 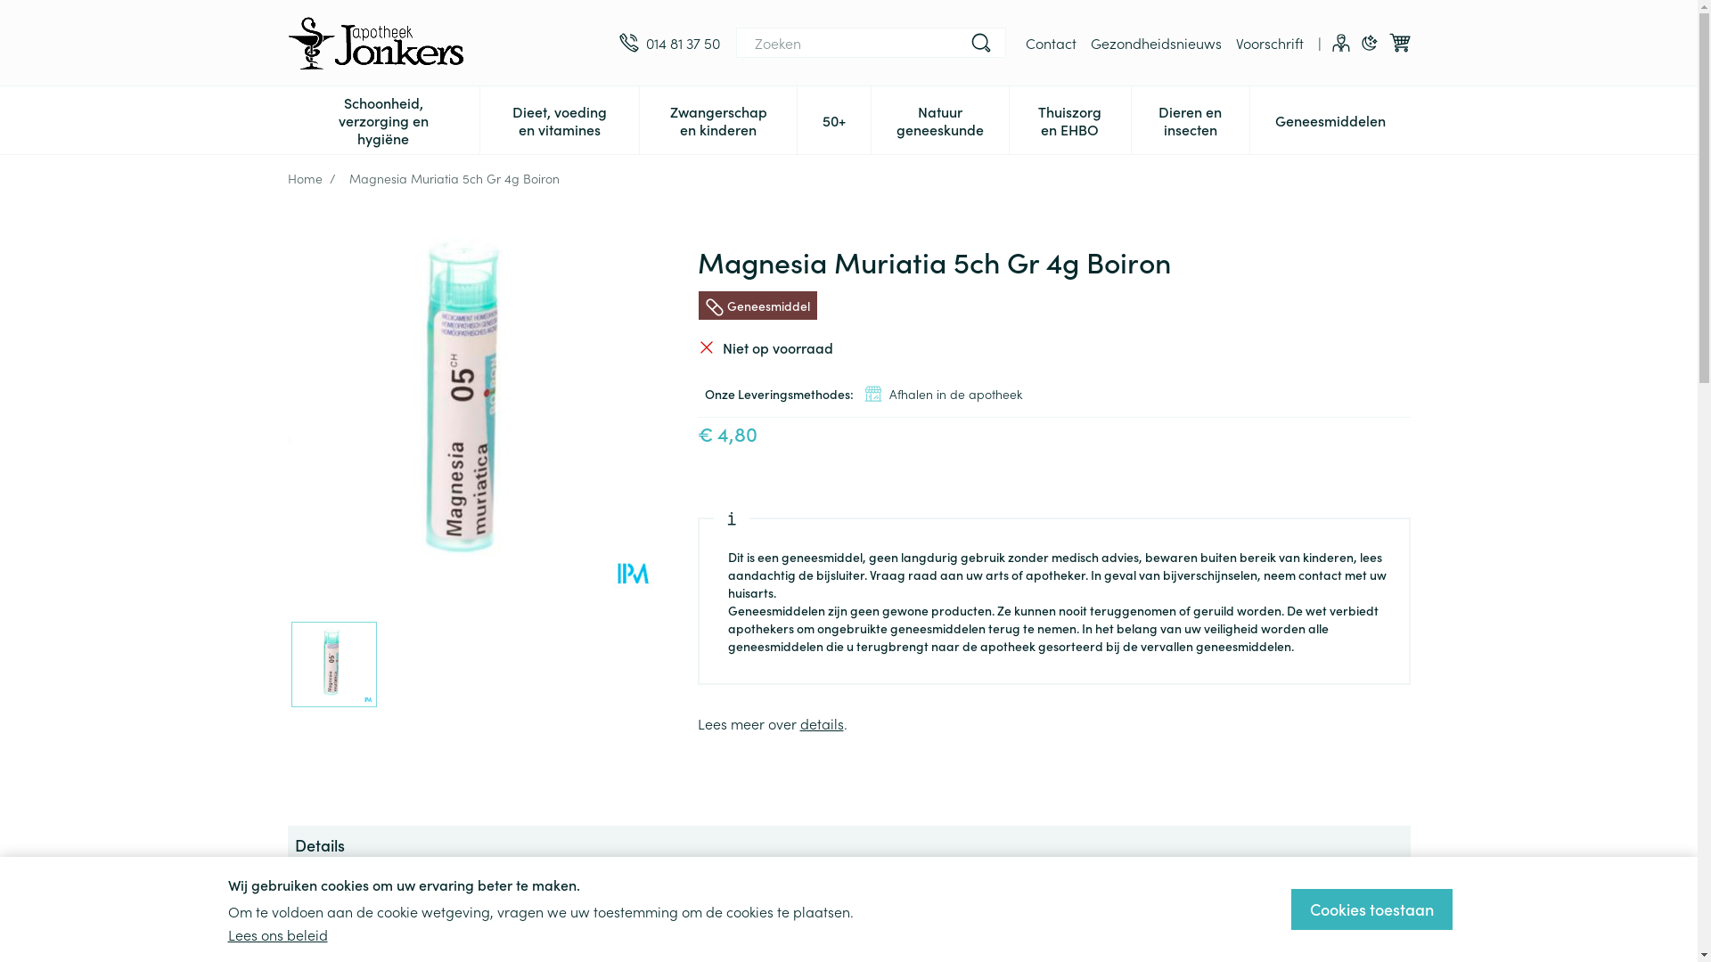 What do you see at coordinates (1069, 118) in the screenshot?
I see `Thuiszorg en EHBO` at bounding box center [1069, 118].